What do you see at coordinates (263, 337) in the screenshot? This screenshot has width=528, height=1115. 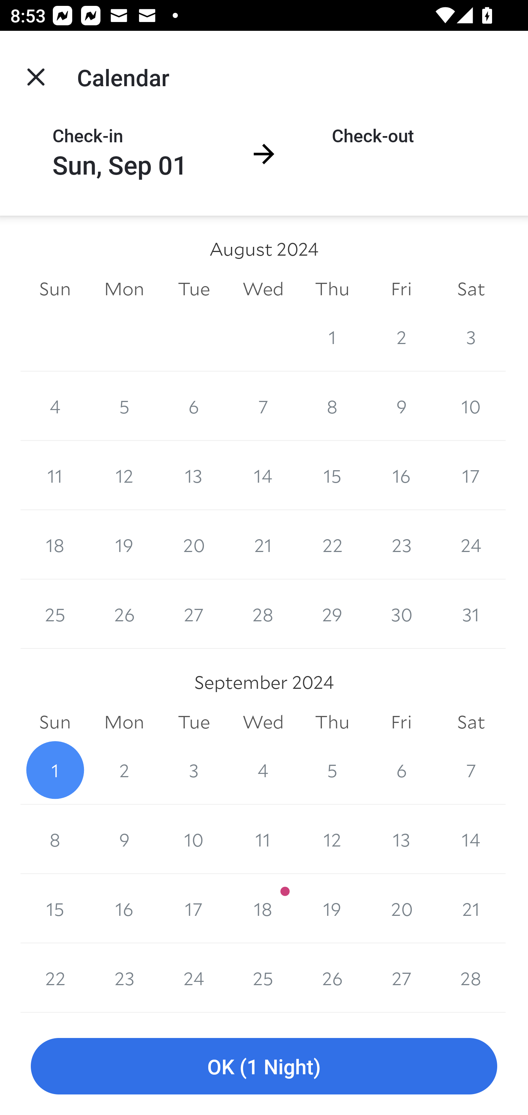 I see `31 31 August 2024` at bounding box center [263, 337].